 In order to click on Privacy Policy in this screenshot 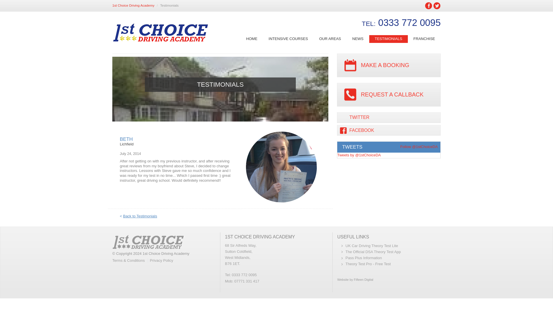, I will do `click(161, 260)`.